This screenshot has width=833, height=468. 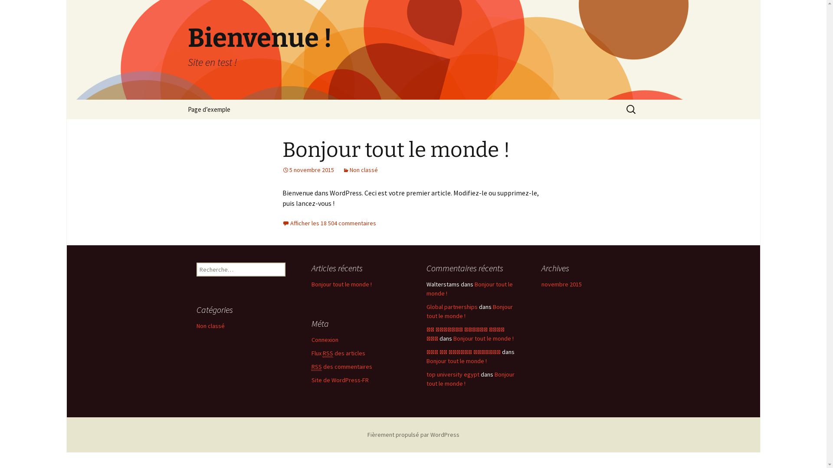 What do you see at coordinates (469, 311) in the screenshot?
I see `Bonjour tout le monde !` at bounding box center [469, 311].